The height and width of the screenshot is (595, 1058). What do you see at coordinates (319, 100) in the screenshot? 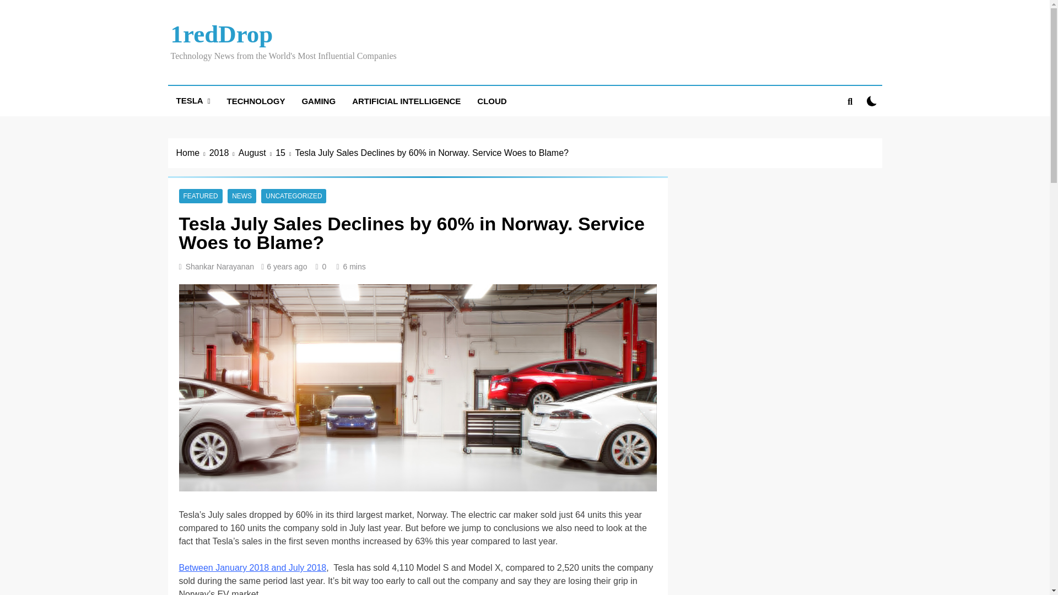
I see `GAMING` at bounding box center [319, 100].